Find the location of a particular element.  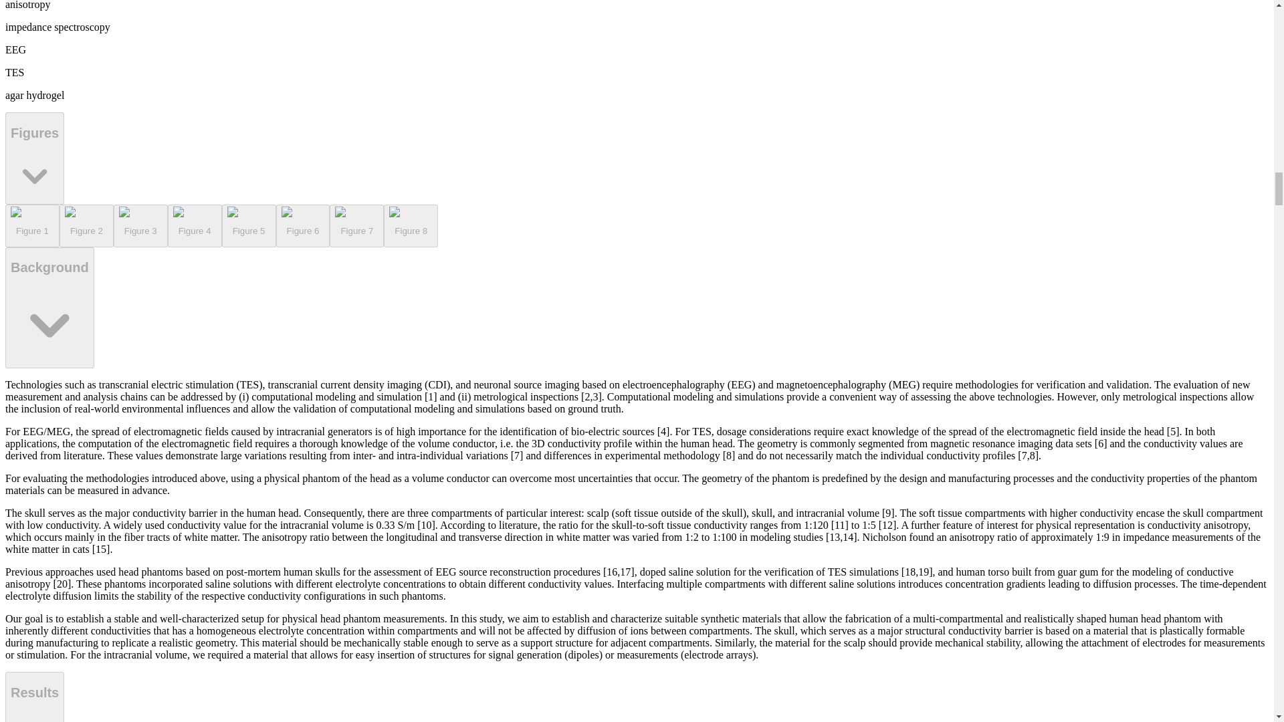

Figure 1 is located at coordinates (32, 226).